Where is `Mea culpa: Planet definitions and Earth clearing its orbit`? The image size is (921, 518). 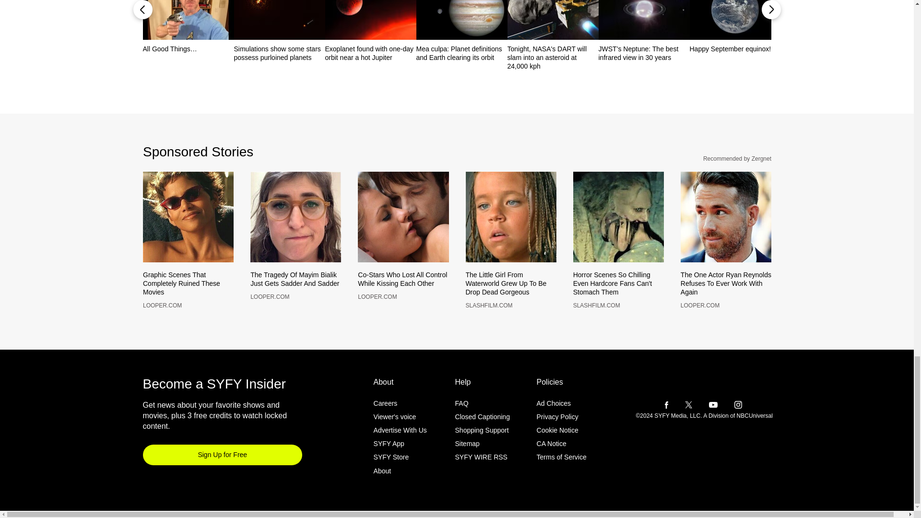
Mea culpa: Planet definitions and Earth clearing its orbit is located at coordinates (461, 53).